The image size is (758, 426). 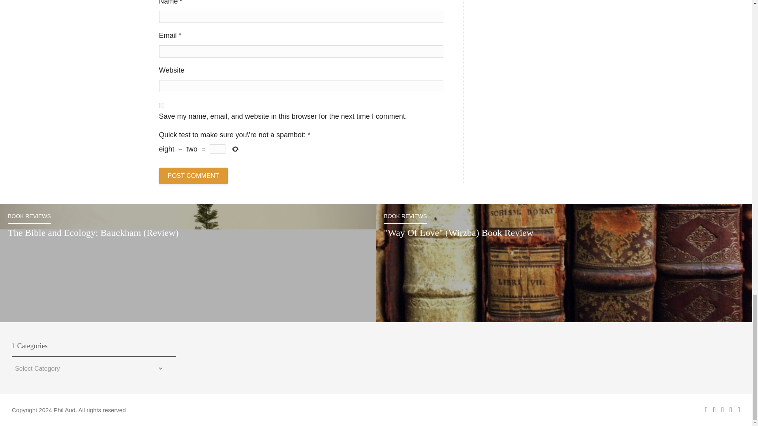 I want to click on BOOK REVIEWS, so click(x=29, y=219).